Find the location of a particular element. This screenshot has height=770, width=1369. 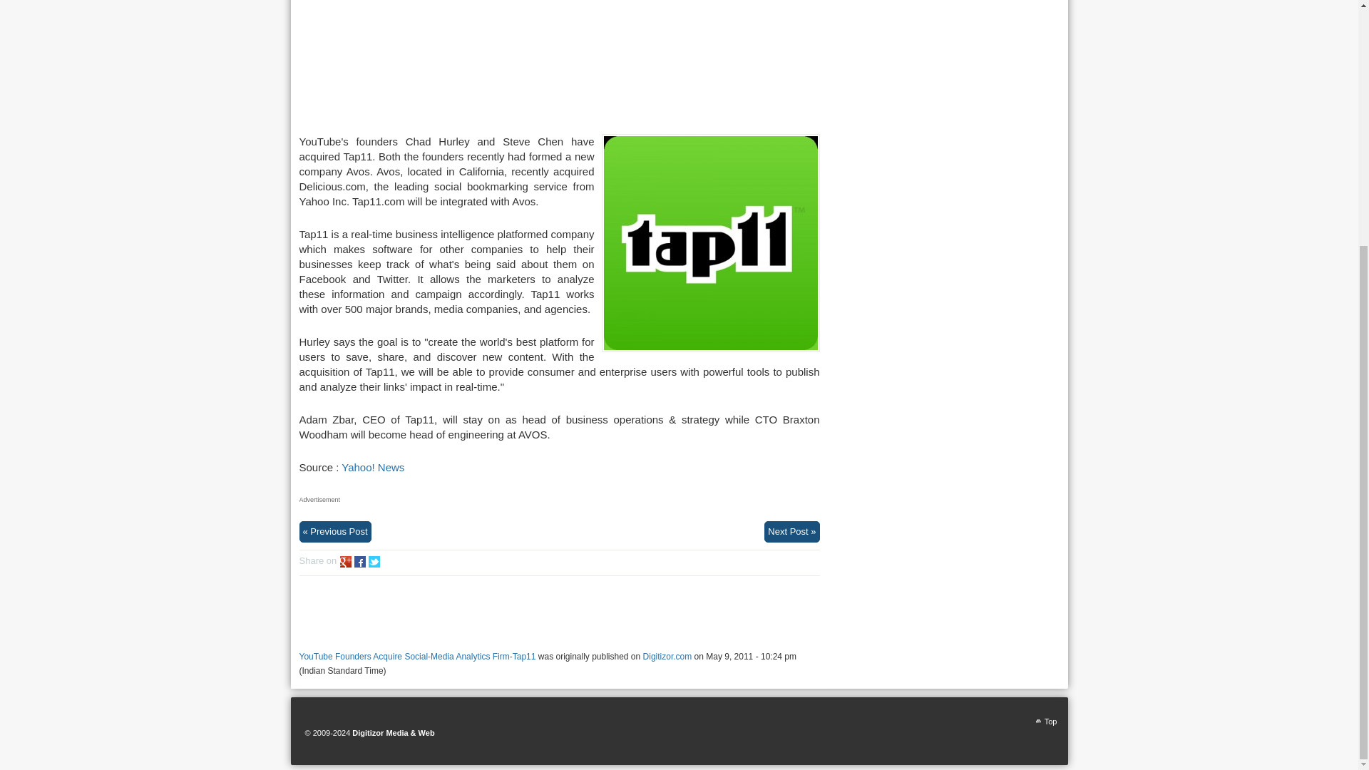

share on gp is located at coordinates (345, 561).